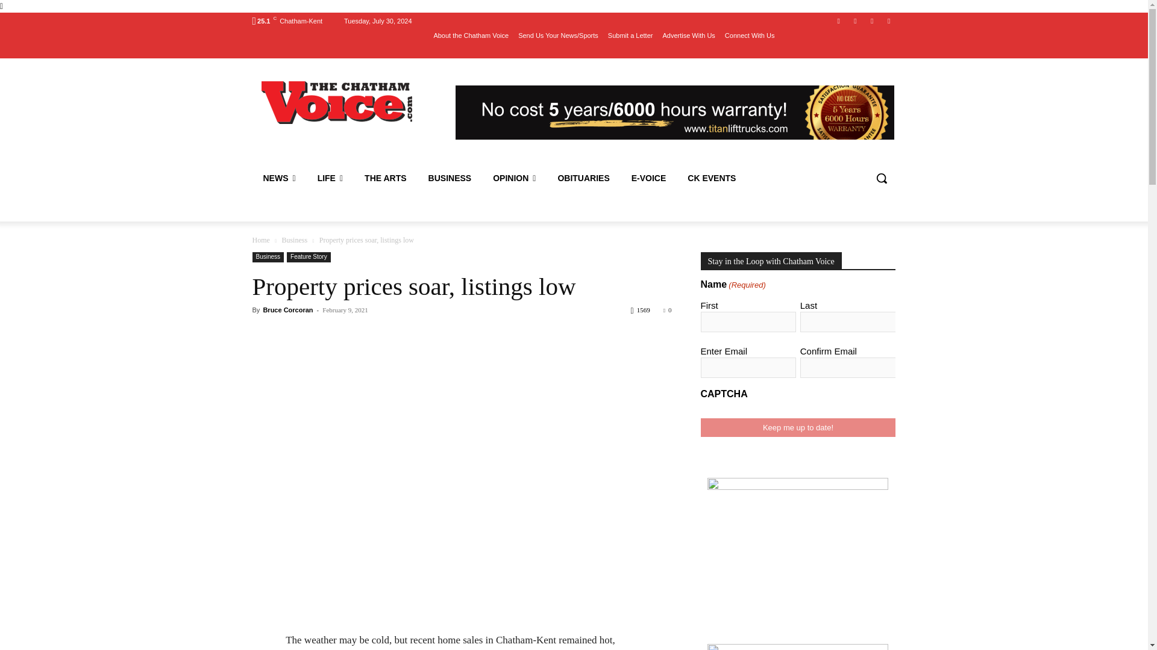 This screenshot has height=650, width=1157. I want to click on Connect With Us, so click(750, 36).